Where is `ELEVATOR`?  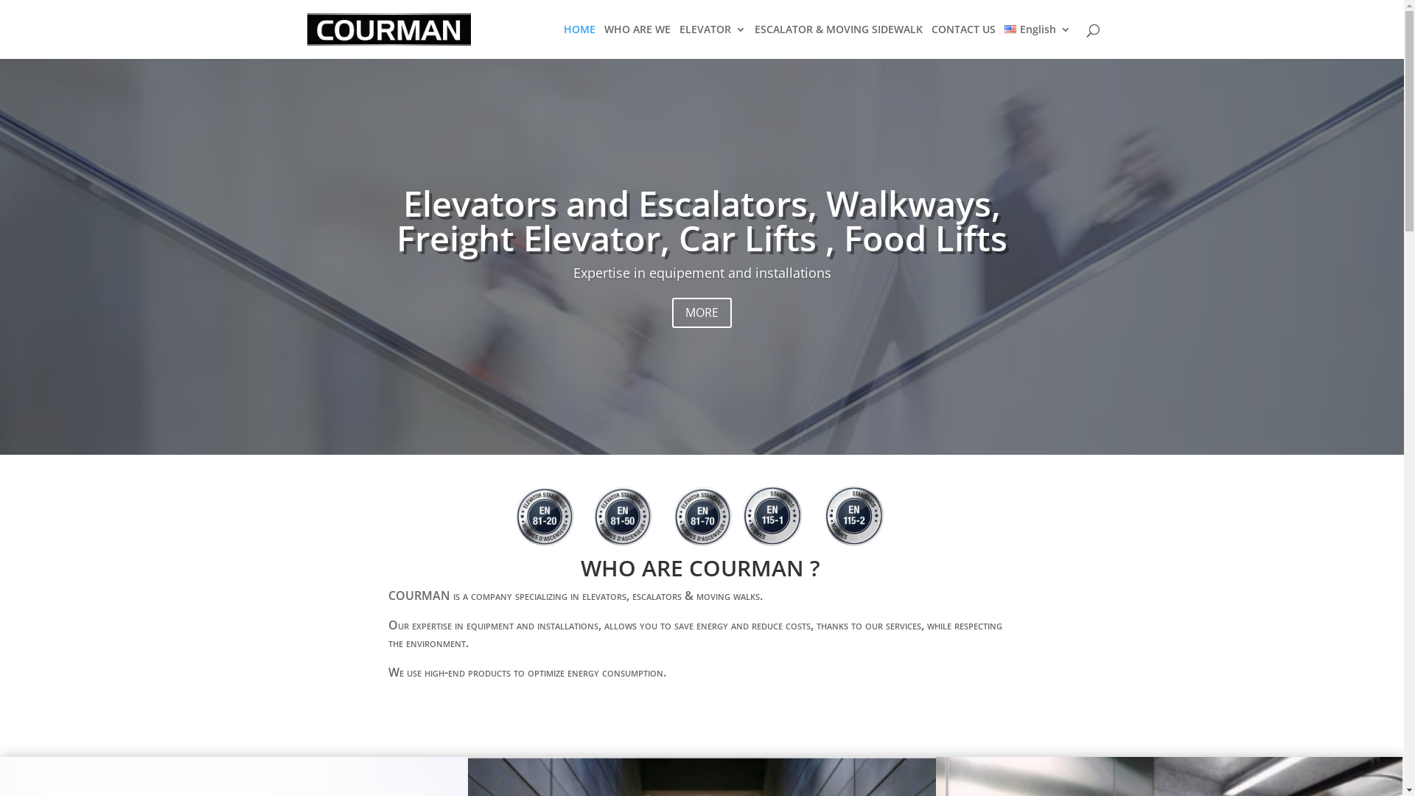 ELEVATOR is located at coordinates (713, 41).